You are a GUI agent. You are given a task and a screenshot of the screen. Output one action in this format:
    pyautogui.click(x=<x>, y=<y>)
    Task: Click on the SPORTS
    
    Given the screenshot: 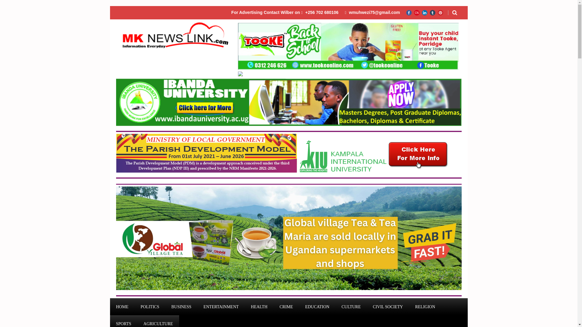 What is the action you would take?
    pyautogui.click(x=124, y=321)
    